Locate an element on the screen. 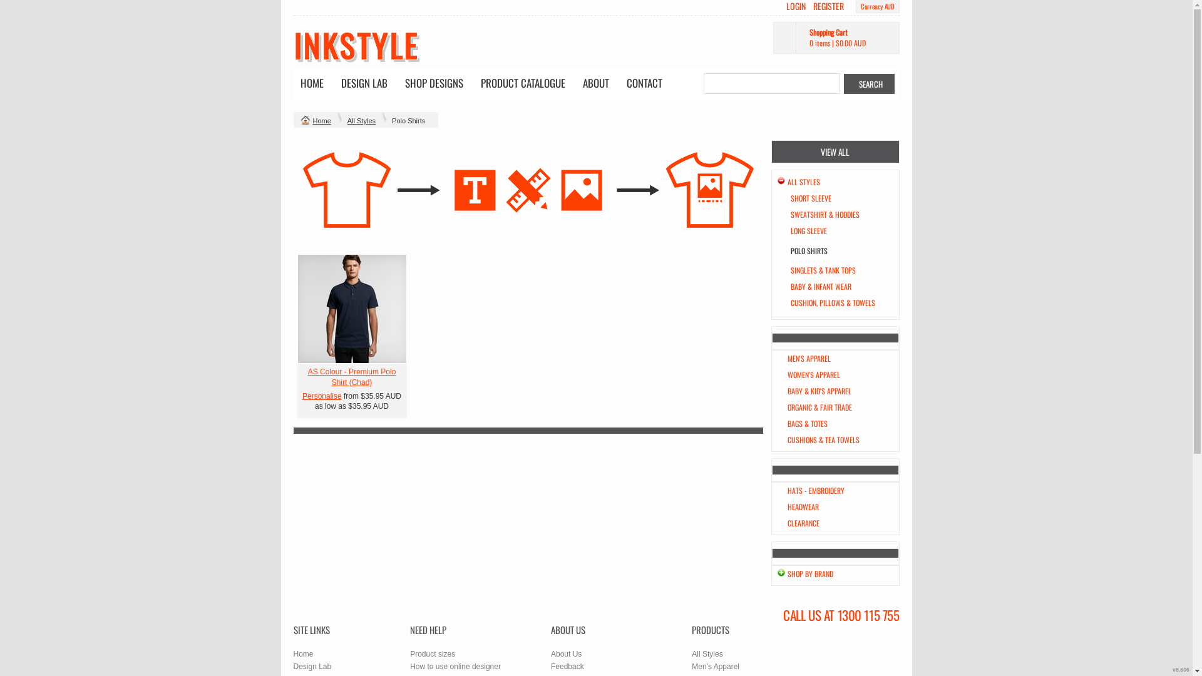 The height and width of the screenshot is (676, 1202). HATS - EMBROIDERY is located at coordinates (816, 491).